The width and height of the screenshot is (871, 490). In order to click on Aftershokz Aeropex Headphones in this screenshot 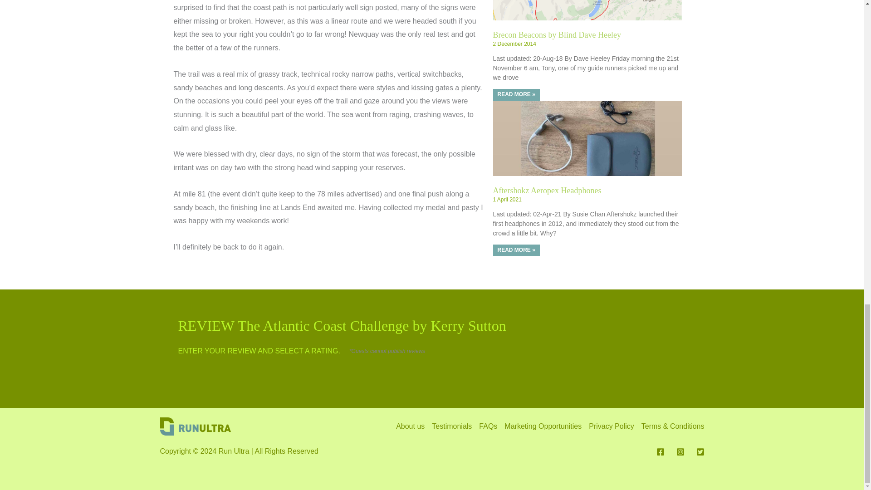, I will do `click(547, 191)`.